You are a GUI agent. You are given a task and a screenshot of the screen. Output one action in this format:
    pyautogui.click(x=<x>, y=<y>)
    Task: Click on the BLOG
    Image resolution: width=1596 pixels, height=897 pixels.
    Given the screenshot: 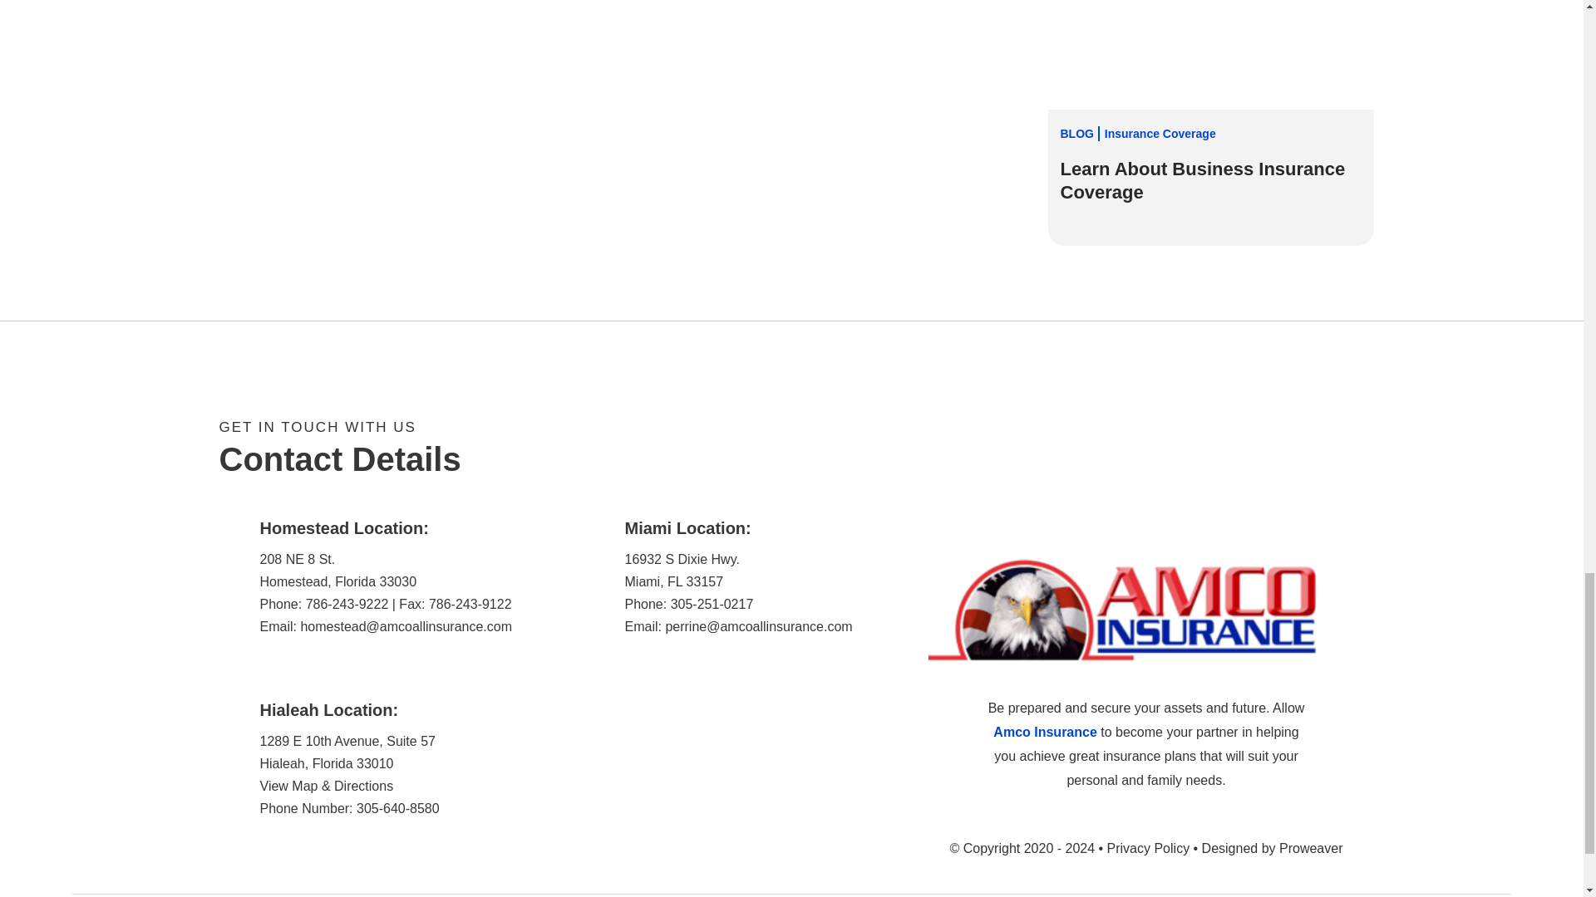 What is the action you would take?
    pyautogui.click(x=1081, y=133)
    